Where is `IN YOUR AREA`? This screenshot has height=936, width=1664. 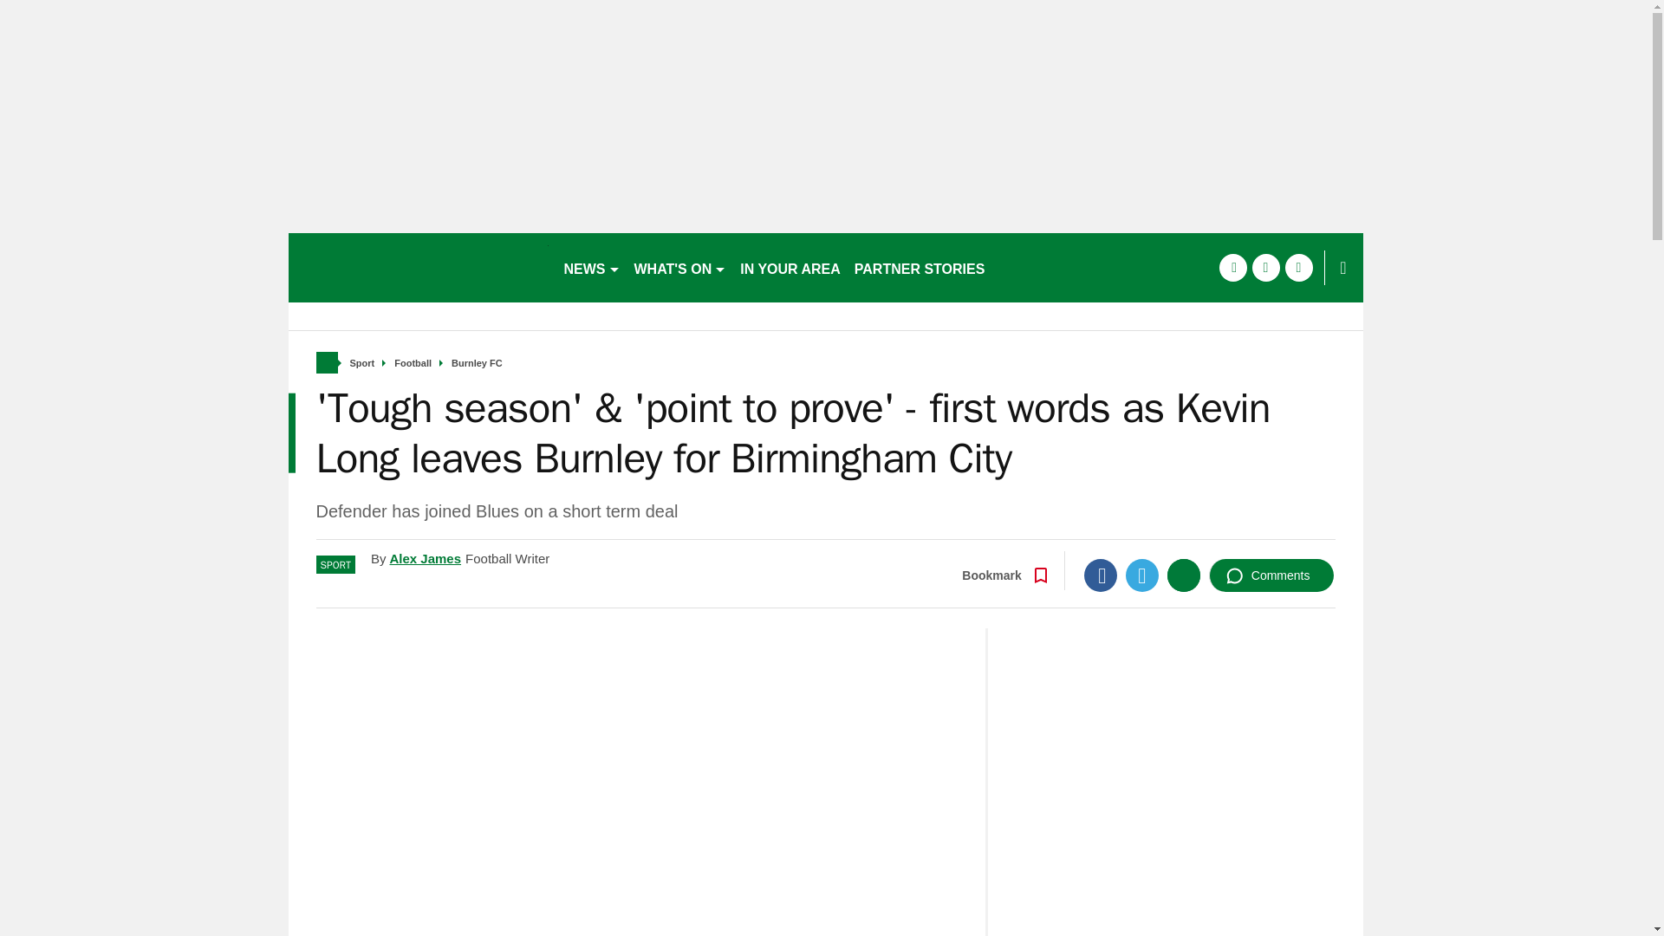
IN YOUR AREA is located at coordinates (790, 267).